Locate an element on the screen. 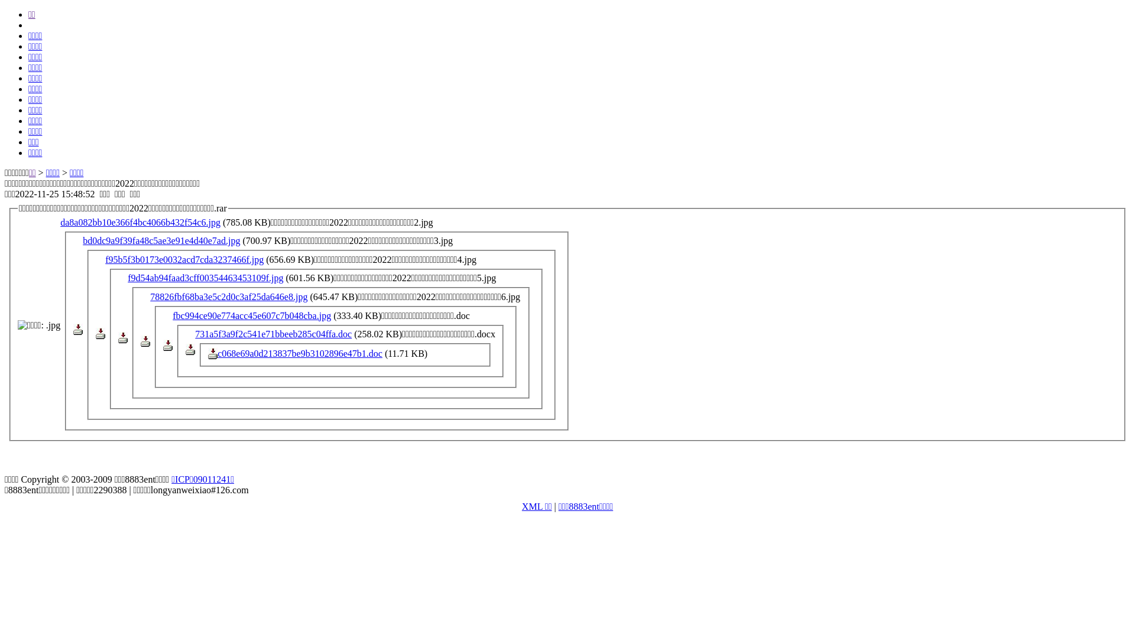  f95b5f3b0173e0032acd7cda3237466f.jpg is located at coordinates (184, 260).